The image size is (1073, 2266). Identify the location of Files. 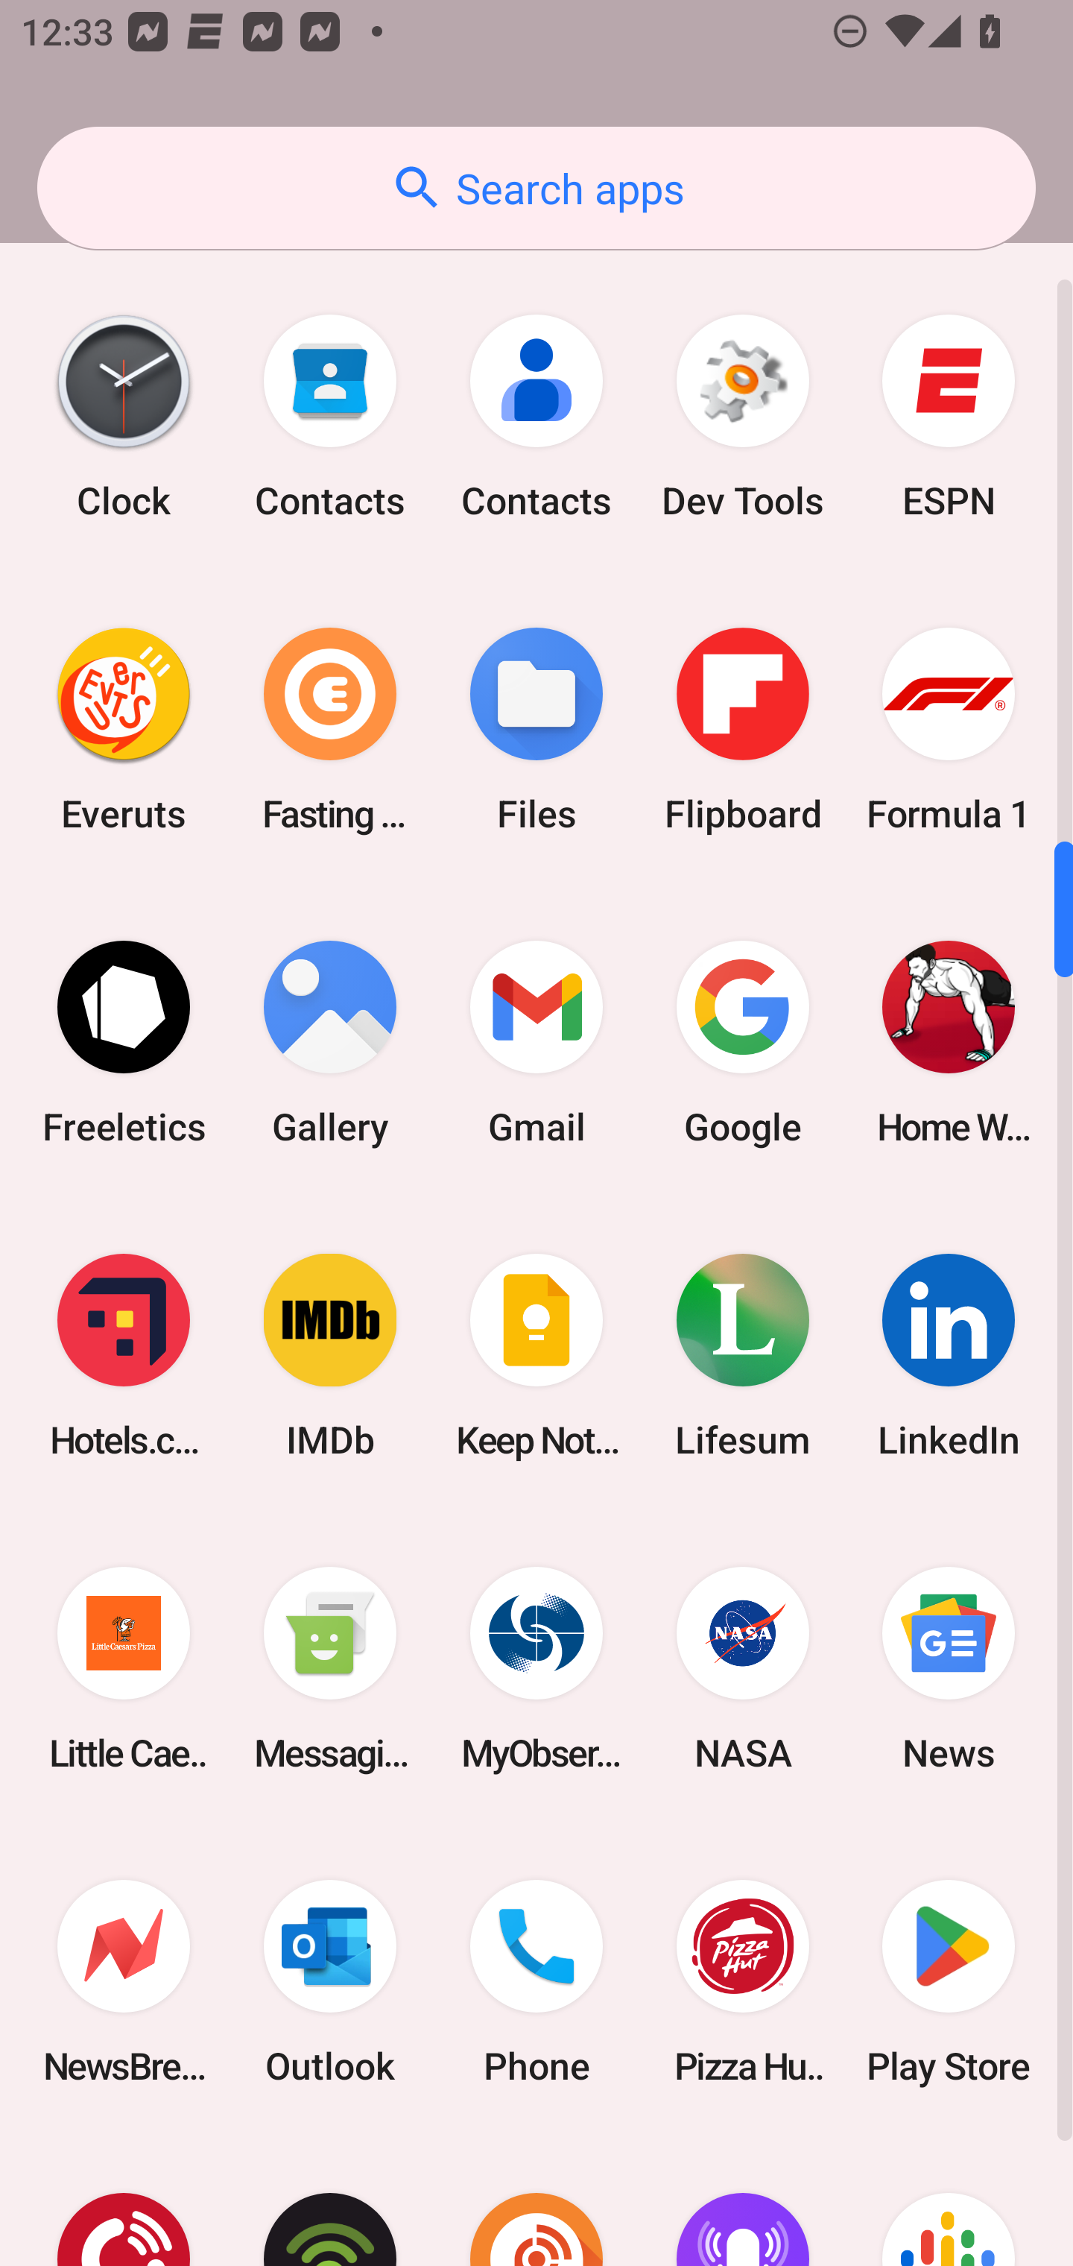
(536, 729).